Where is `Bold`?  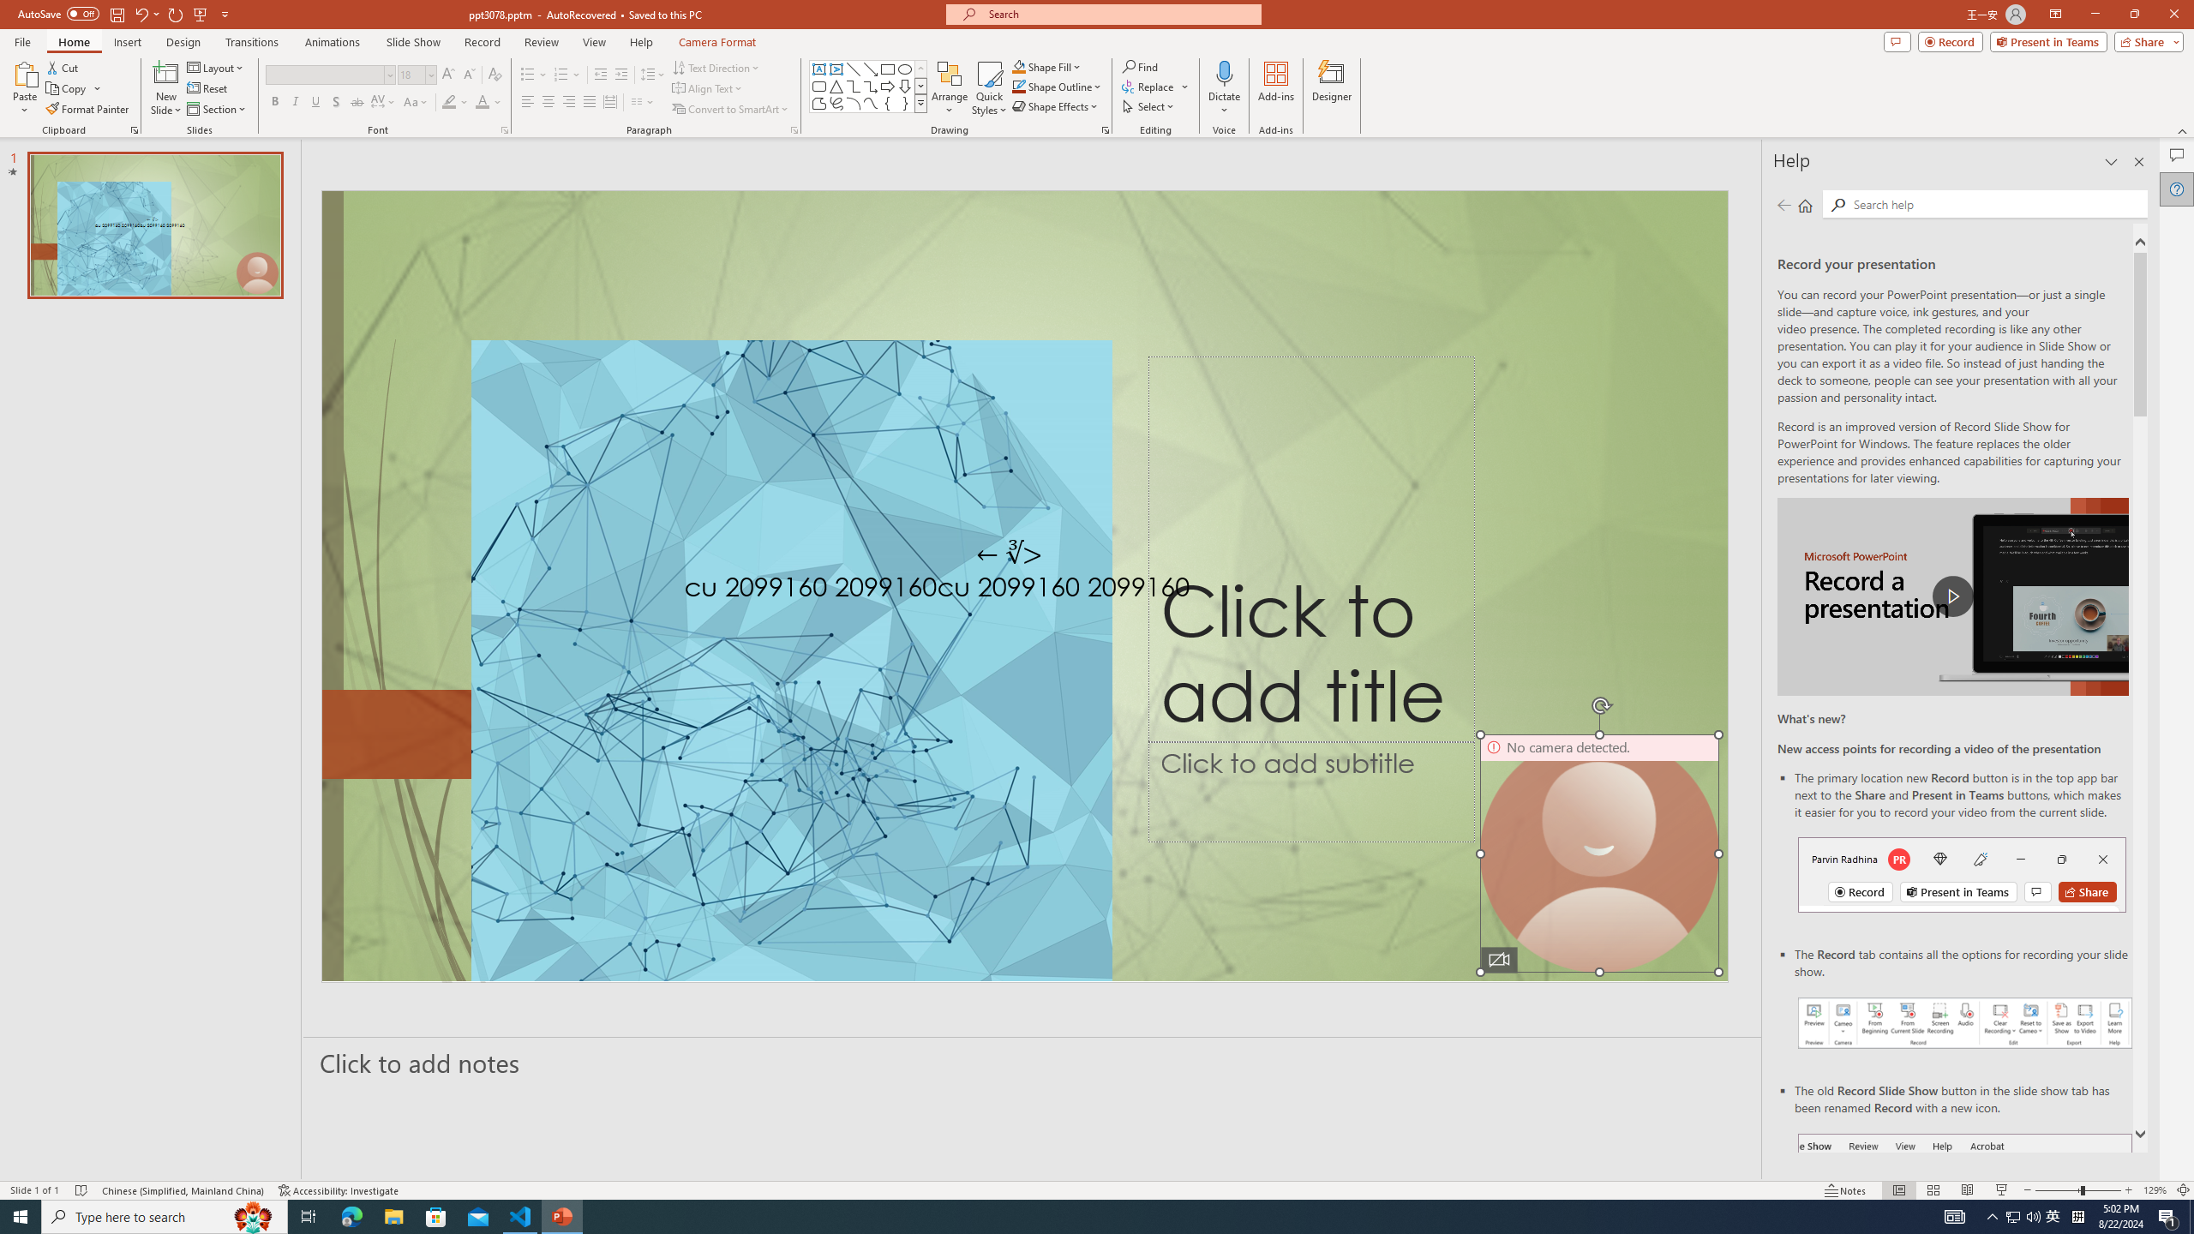 Bold is located at coordinates (274, 103).